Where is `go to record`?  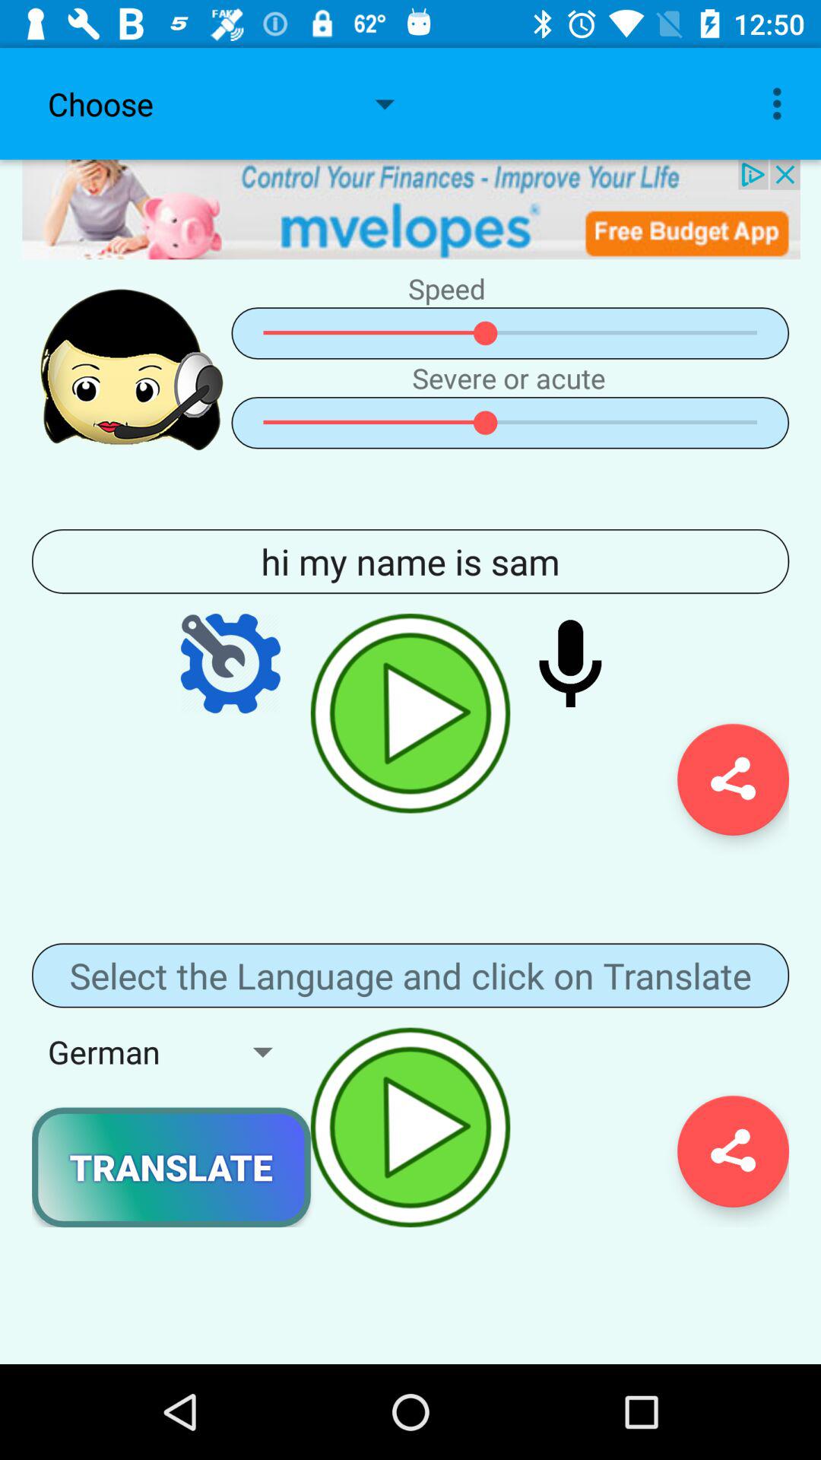
go to record is located at coordinates (570, 663).